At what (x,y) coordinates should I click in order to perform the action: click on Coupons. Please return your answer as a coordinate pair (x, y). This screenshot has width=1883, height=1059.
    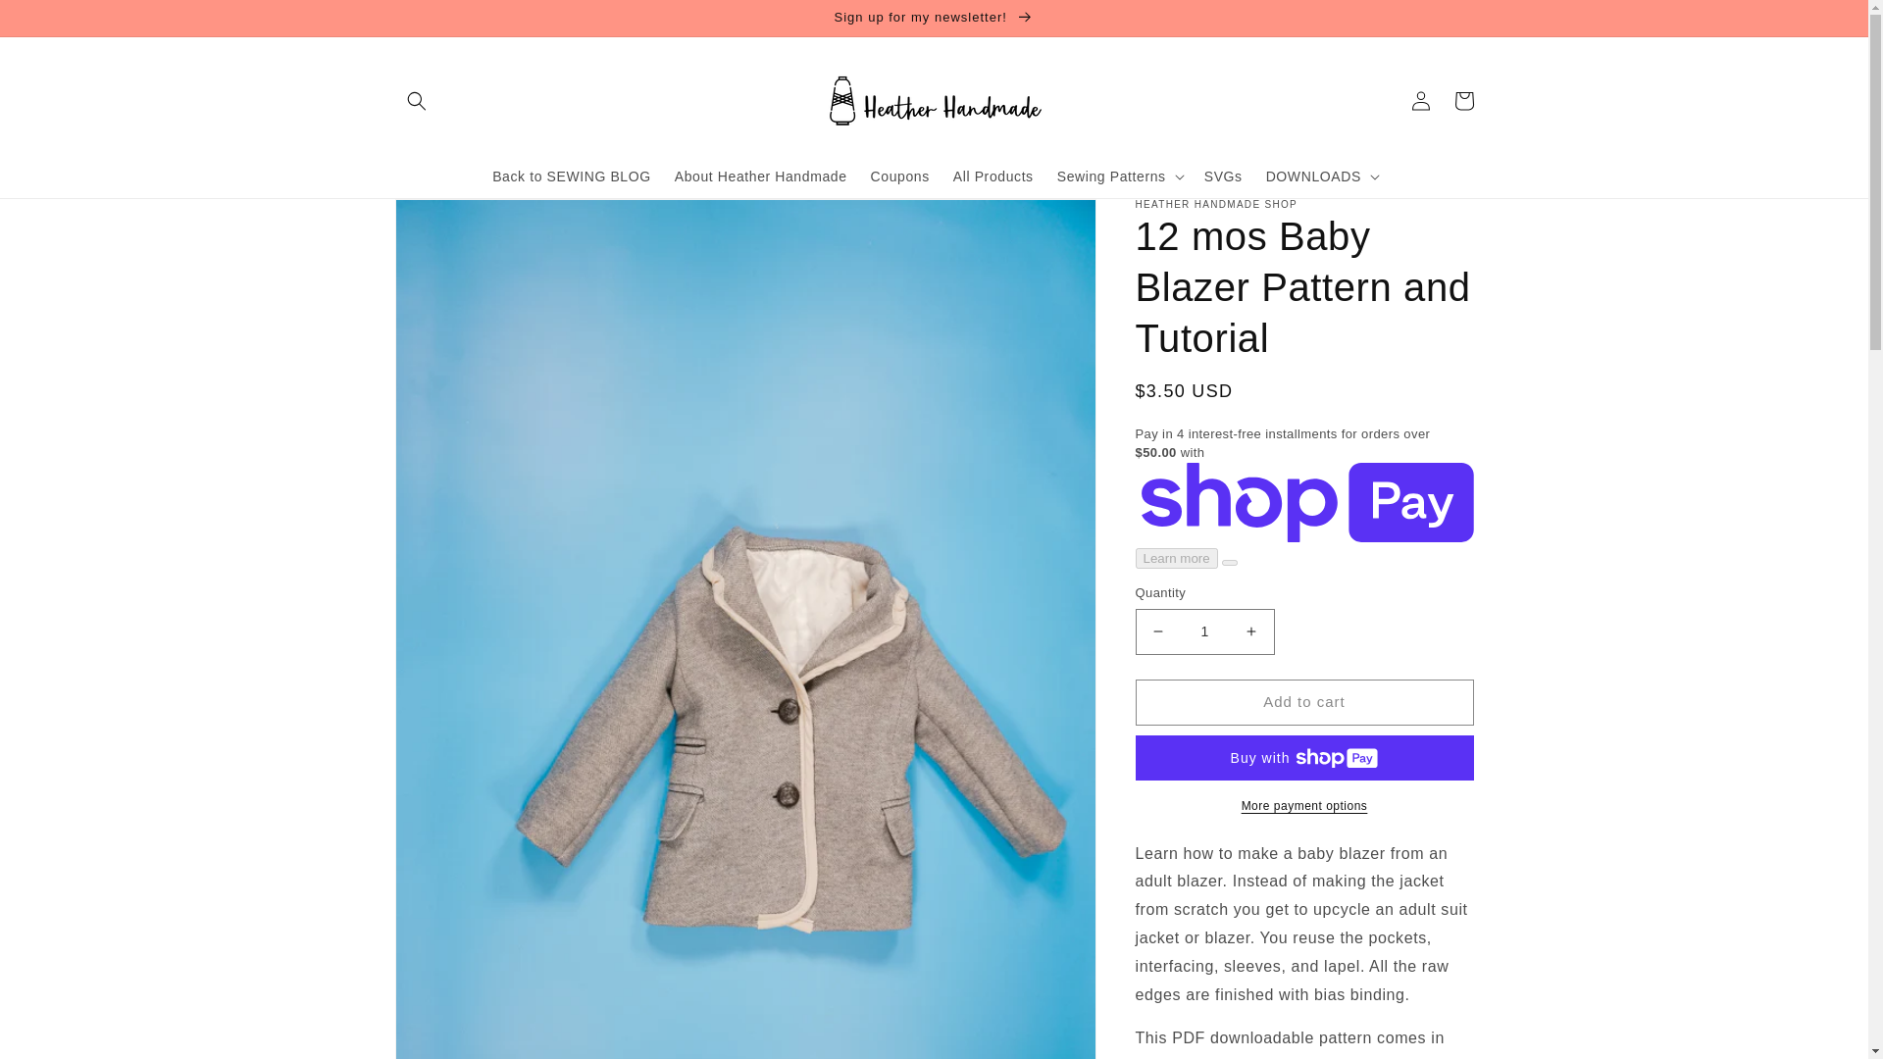
    Looking at the image, I should click on (900, 176).